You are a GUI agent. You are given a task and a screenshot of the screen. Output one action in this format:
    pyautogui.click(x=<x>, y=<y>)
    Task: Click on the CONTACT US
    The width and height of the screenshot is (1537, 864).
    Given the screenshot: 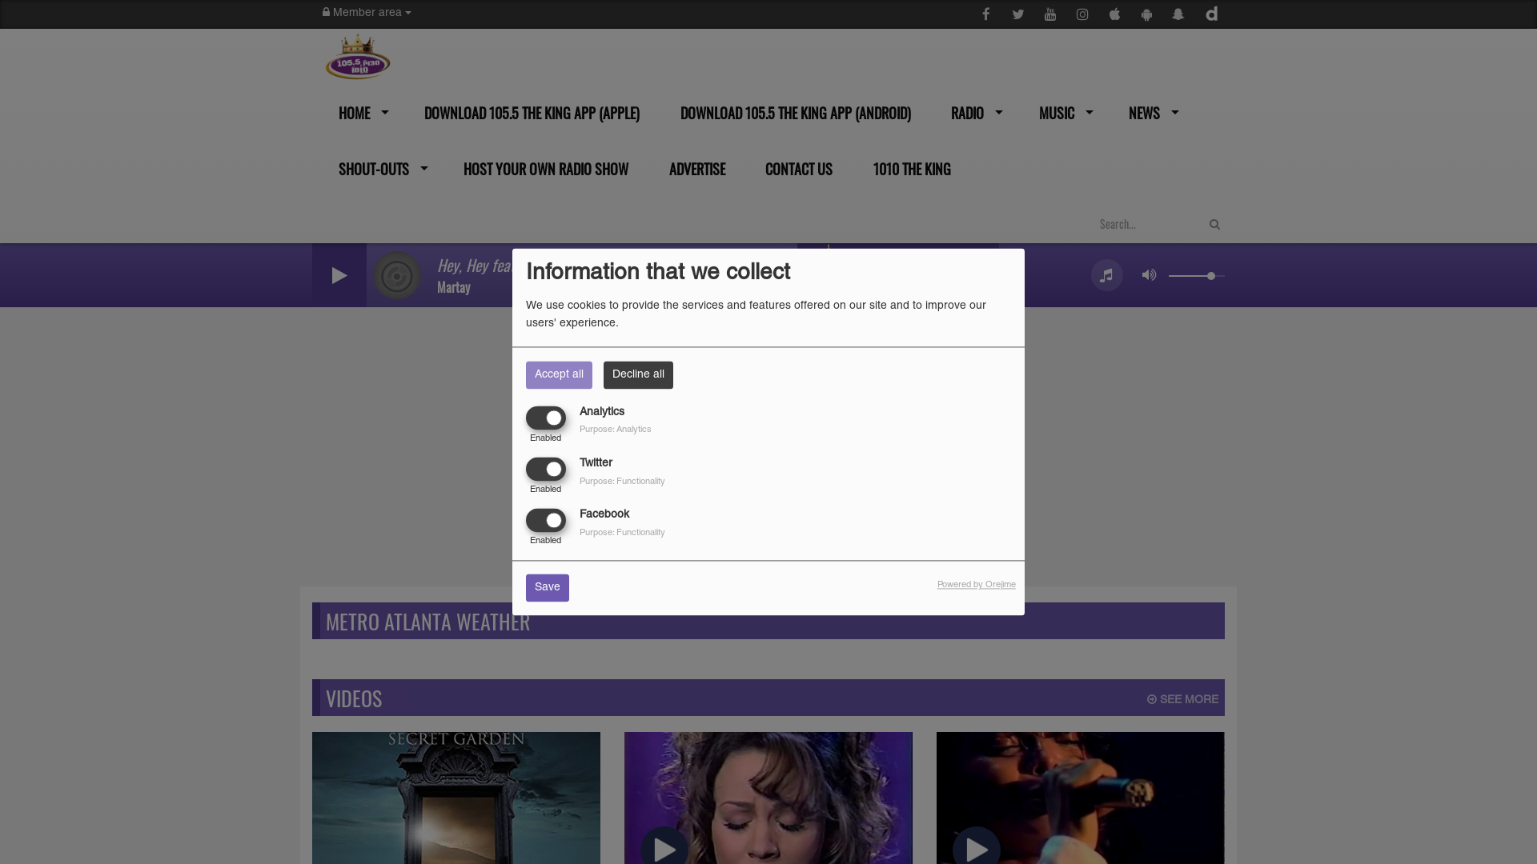 What is the action you would take?
    pyautogui.click(x=797, y=169)
    